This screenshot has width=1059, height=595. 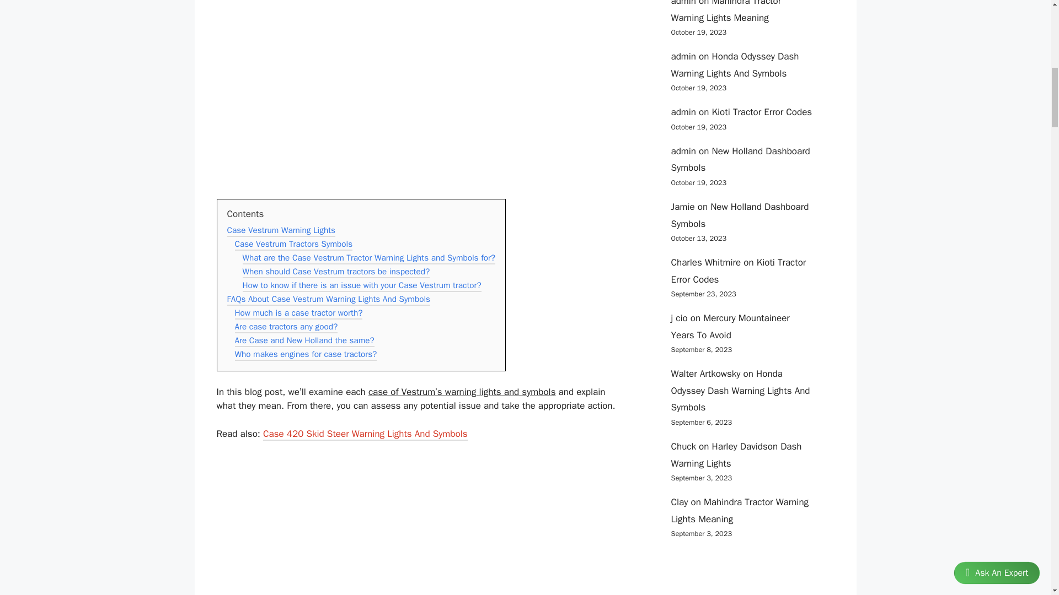 What do you see at coordinates (286, 327) in the screenshot?
I see `Are case tractors any good?` at bounding box center [286, 327].